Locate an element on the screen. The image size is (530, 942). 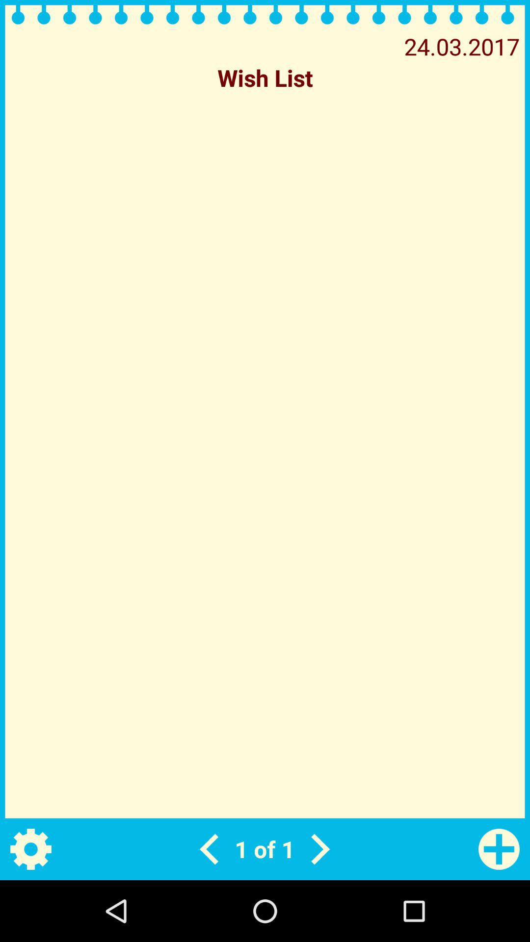
swipe until wish list icon is located at coordinates (265, 78).